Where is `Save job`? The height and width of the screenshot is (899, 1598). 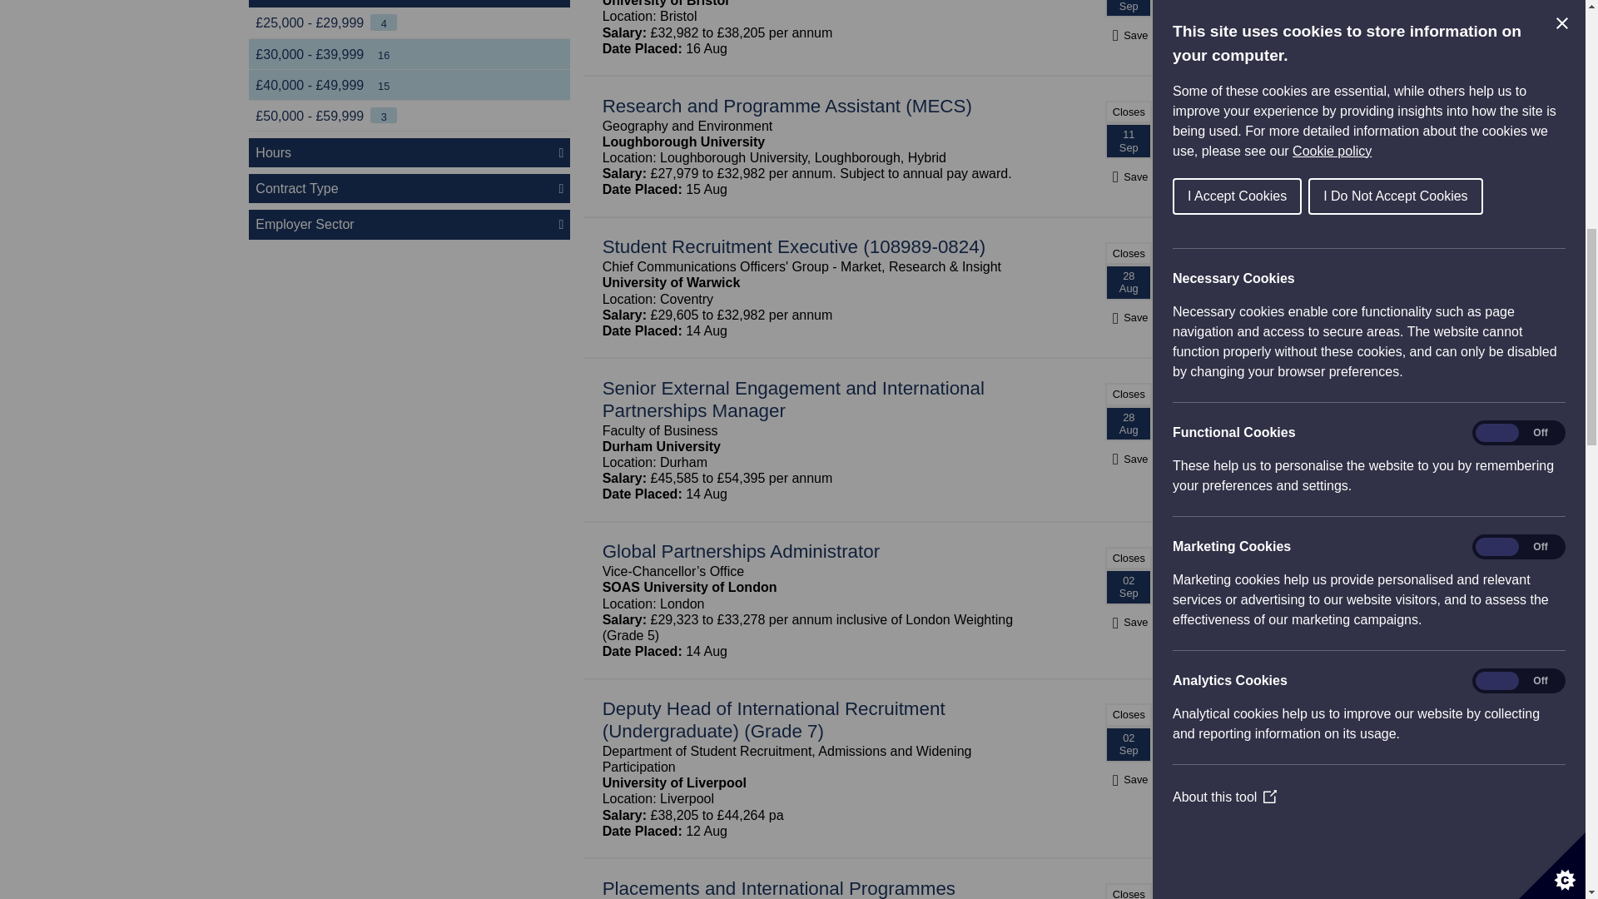 Save job is located at coordinates (1128, 459).